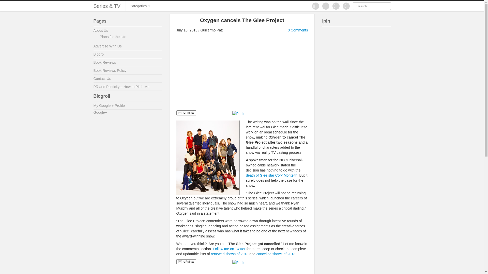  I want to click on Subscribe to our RSS Feed, so click(346, 6).